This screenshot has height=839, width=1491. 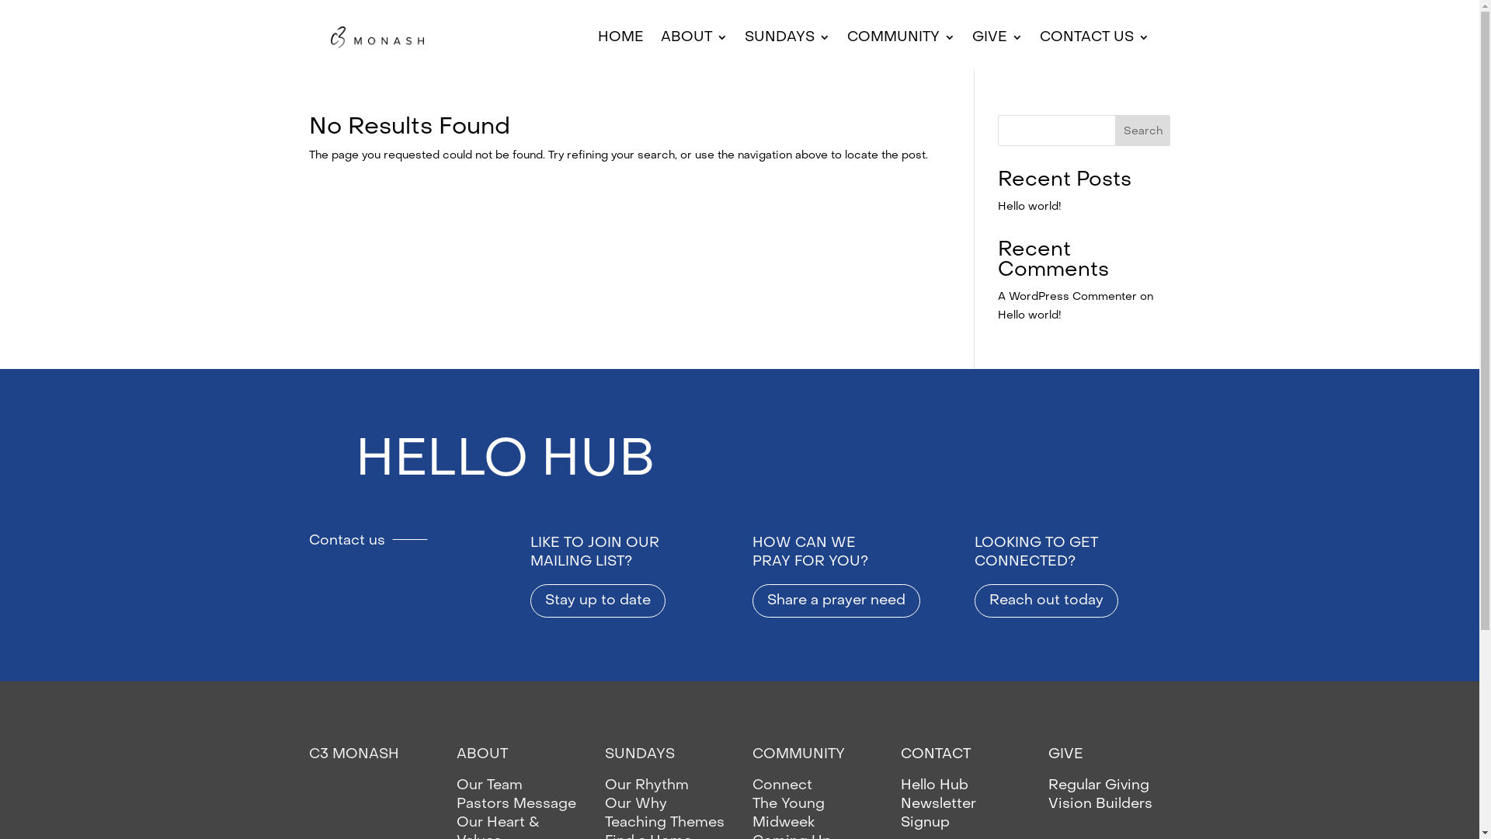 I want to click on CONTACT US, so click(x=1093, y=37).